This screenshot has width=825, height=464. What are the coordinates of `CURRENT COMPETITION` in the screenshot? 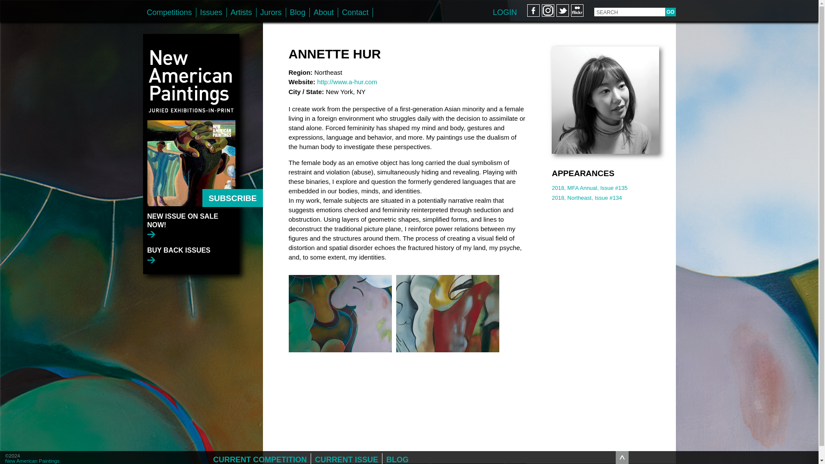 It's located at (260, 459).